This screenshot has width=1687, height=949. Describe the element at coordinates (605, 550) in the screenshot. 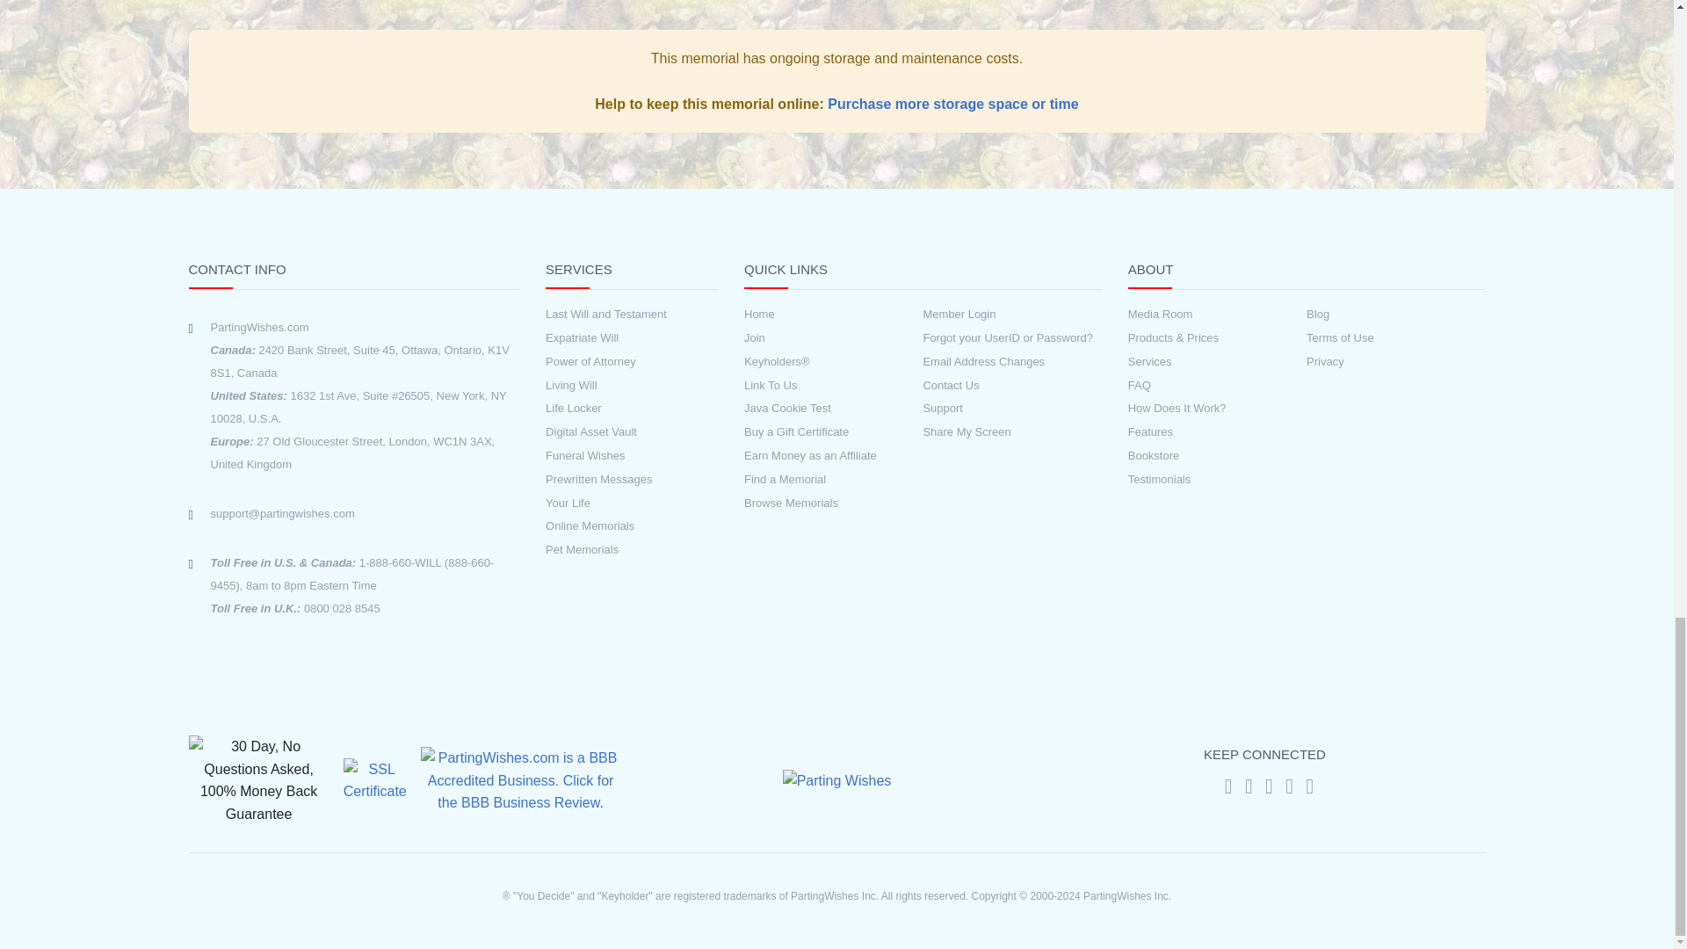

I see `Pet Memorials` at that location.